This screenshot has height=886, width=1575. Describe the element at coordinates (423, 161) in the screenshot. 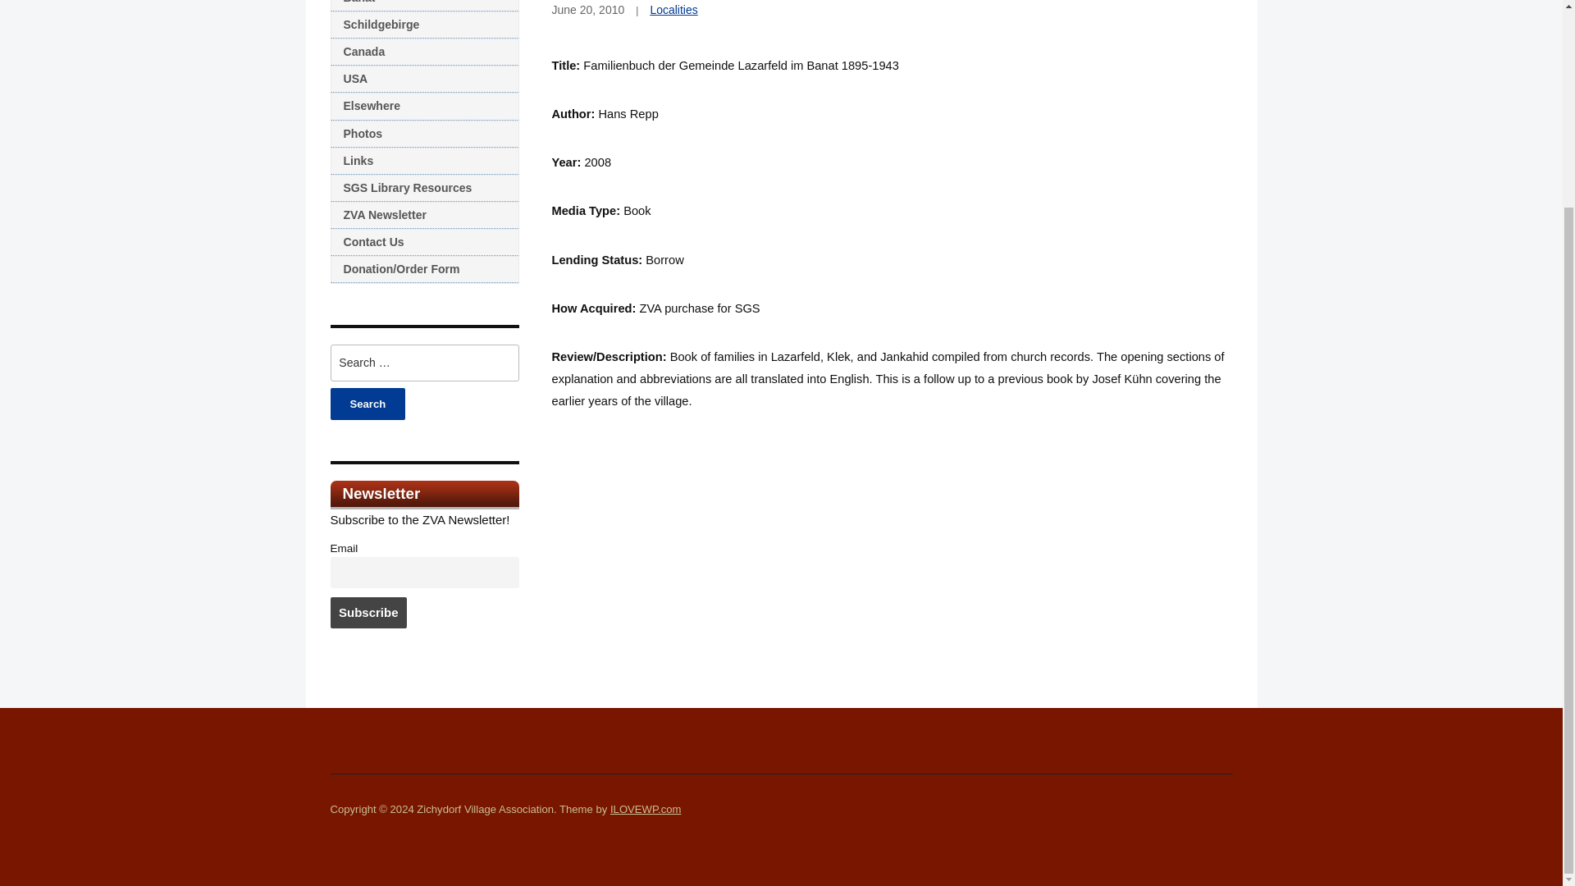

I see `Links` at that location.